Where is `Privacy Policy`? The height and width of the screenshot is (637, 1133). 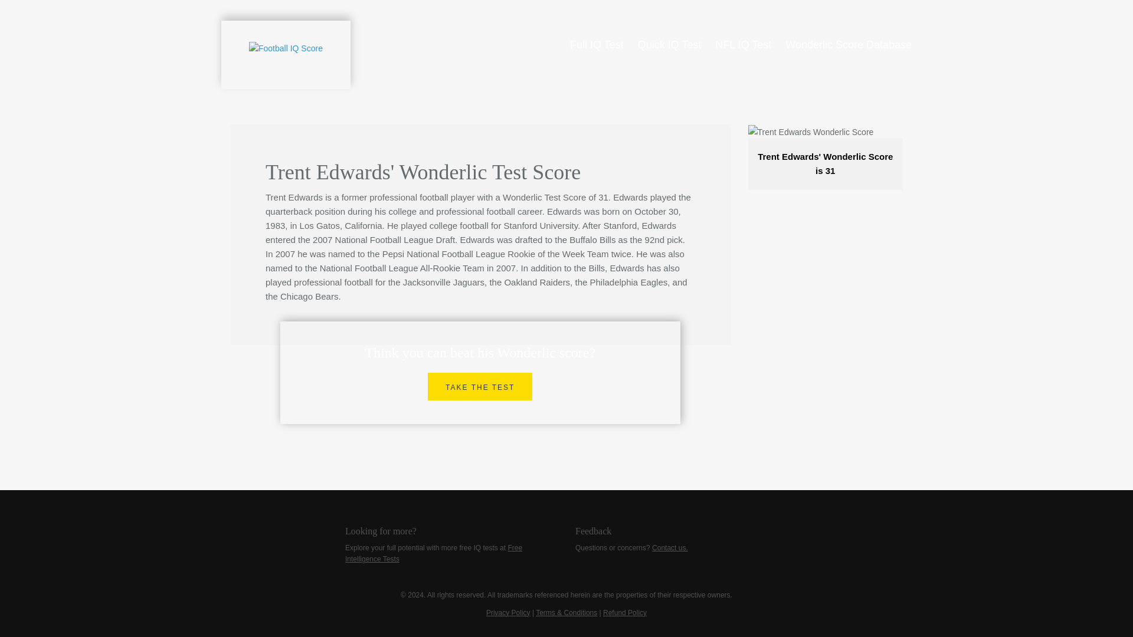
Privacy Policy is located at coordinates (507, 613).